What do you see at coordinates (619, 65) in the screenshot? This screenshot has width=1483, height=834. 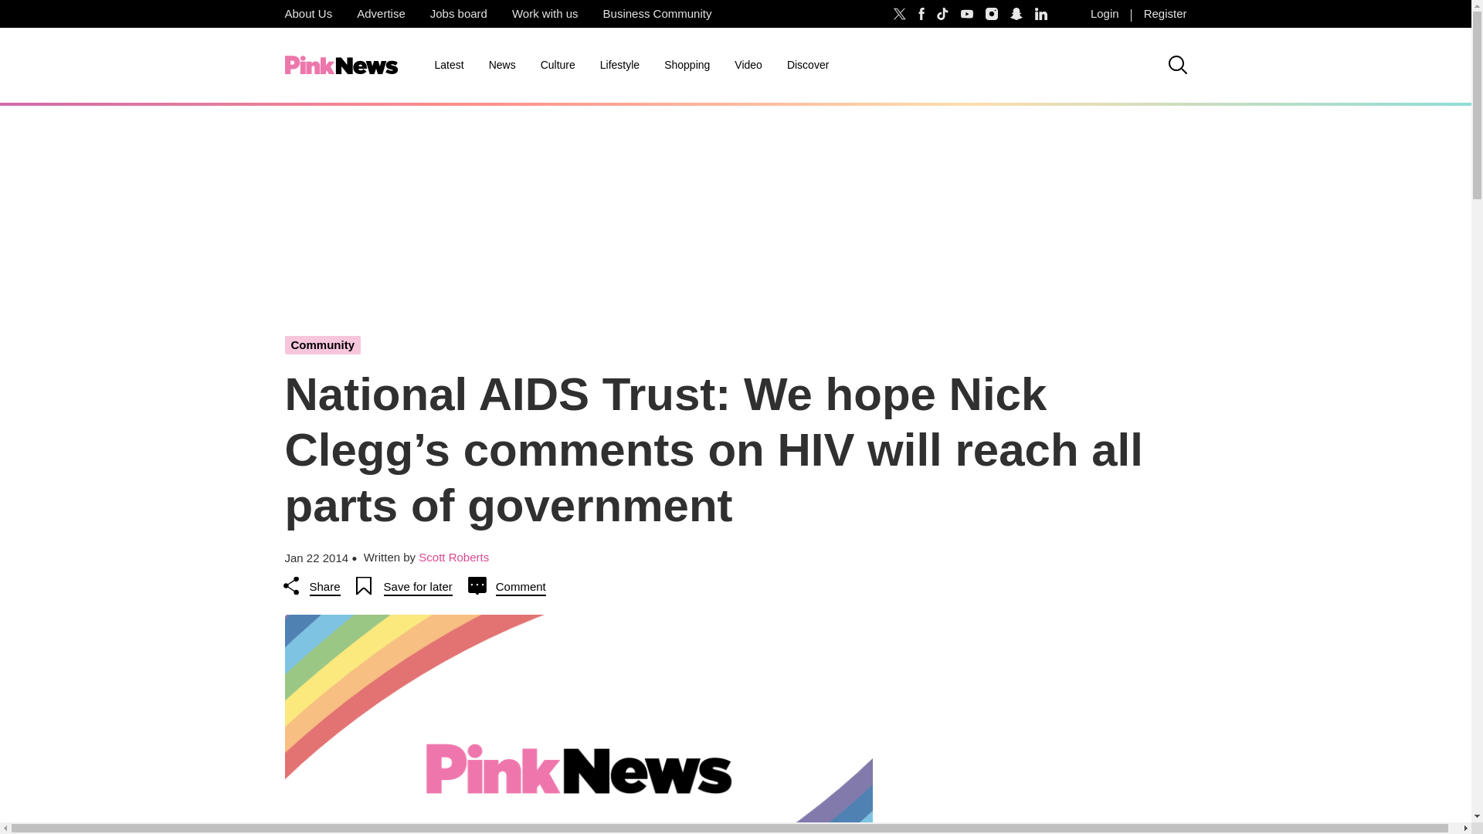 I see `Lifestyle` at bounding box center [619, 65].